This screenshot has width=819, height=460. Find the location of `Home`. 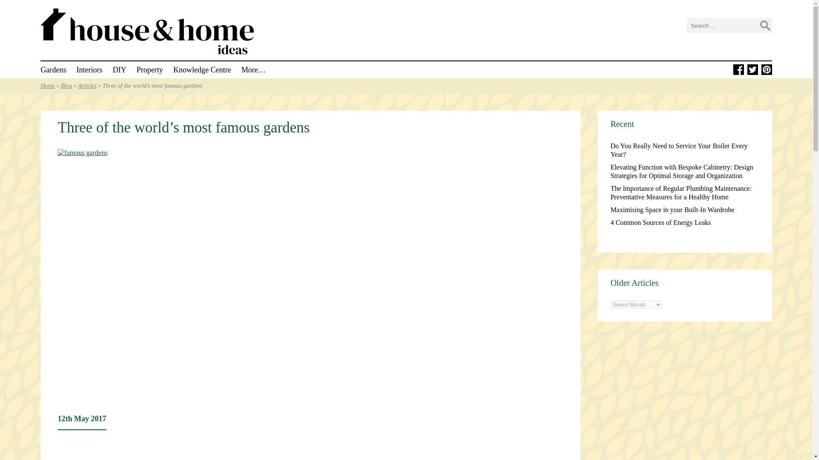

Home is located at coordinates (47, 86).